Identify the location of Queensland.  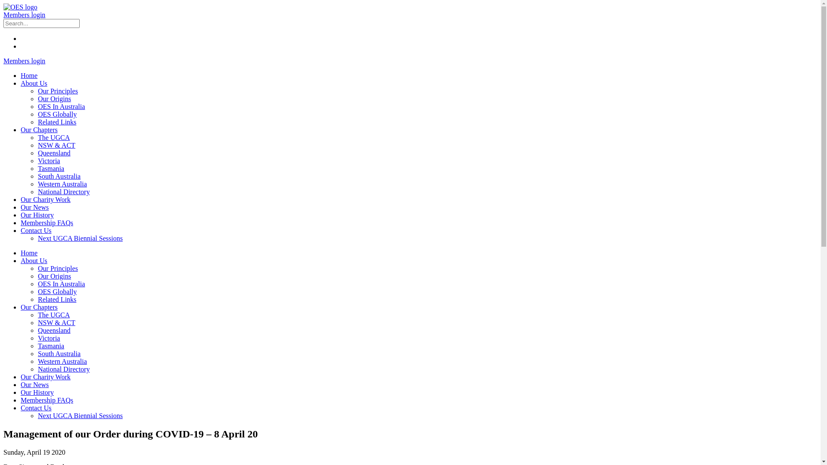
(54, 330).